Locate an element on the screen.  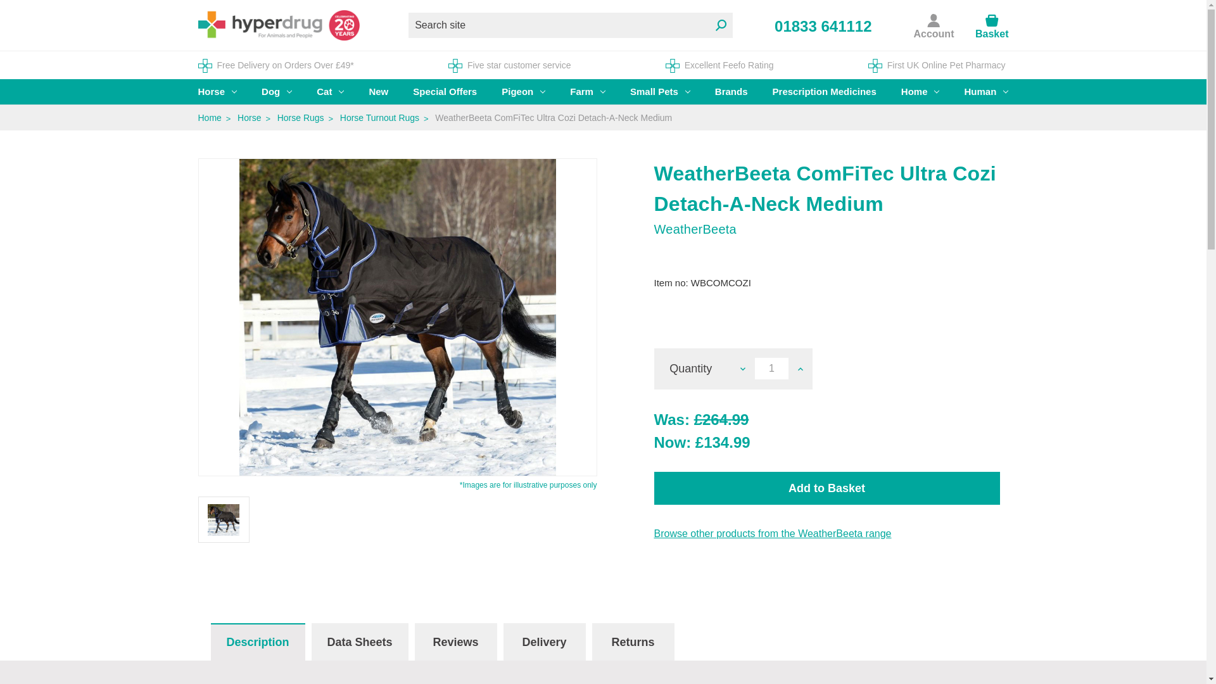
Account is located at coordinates (933, 24).